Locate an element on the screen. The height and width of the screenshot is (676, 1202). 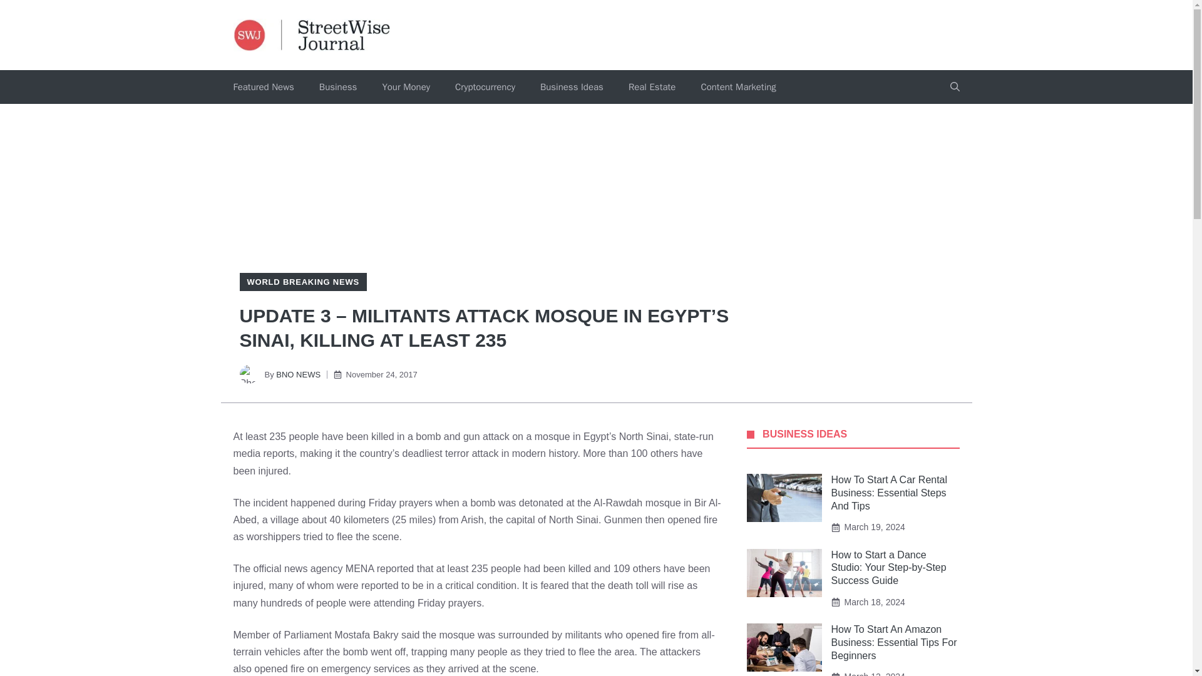
Real Estate is located at coordinates (651, 87).